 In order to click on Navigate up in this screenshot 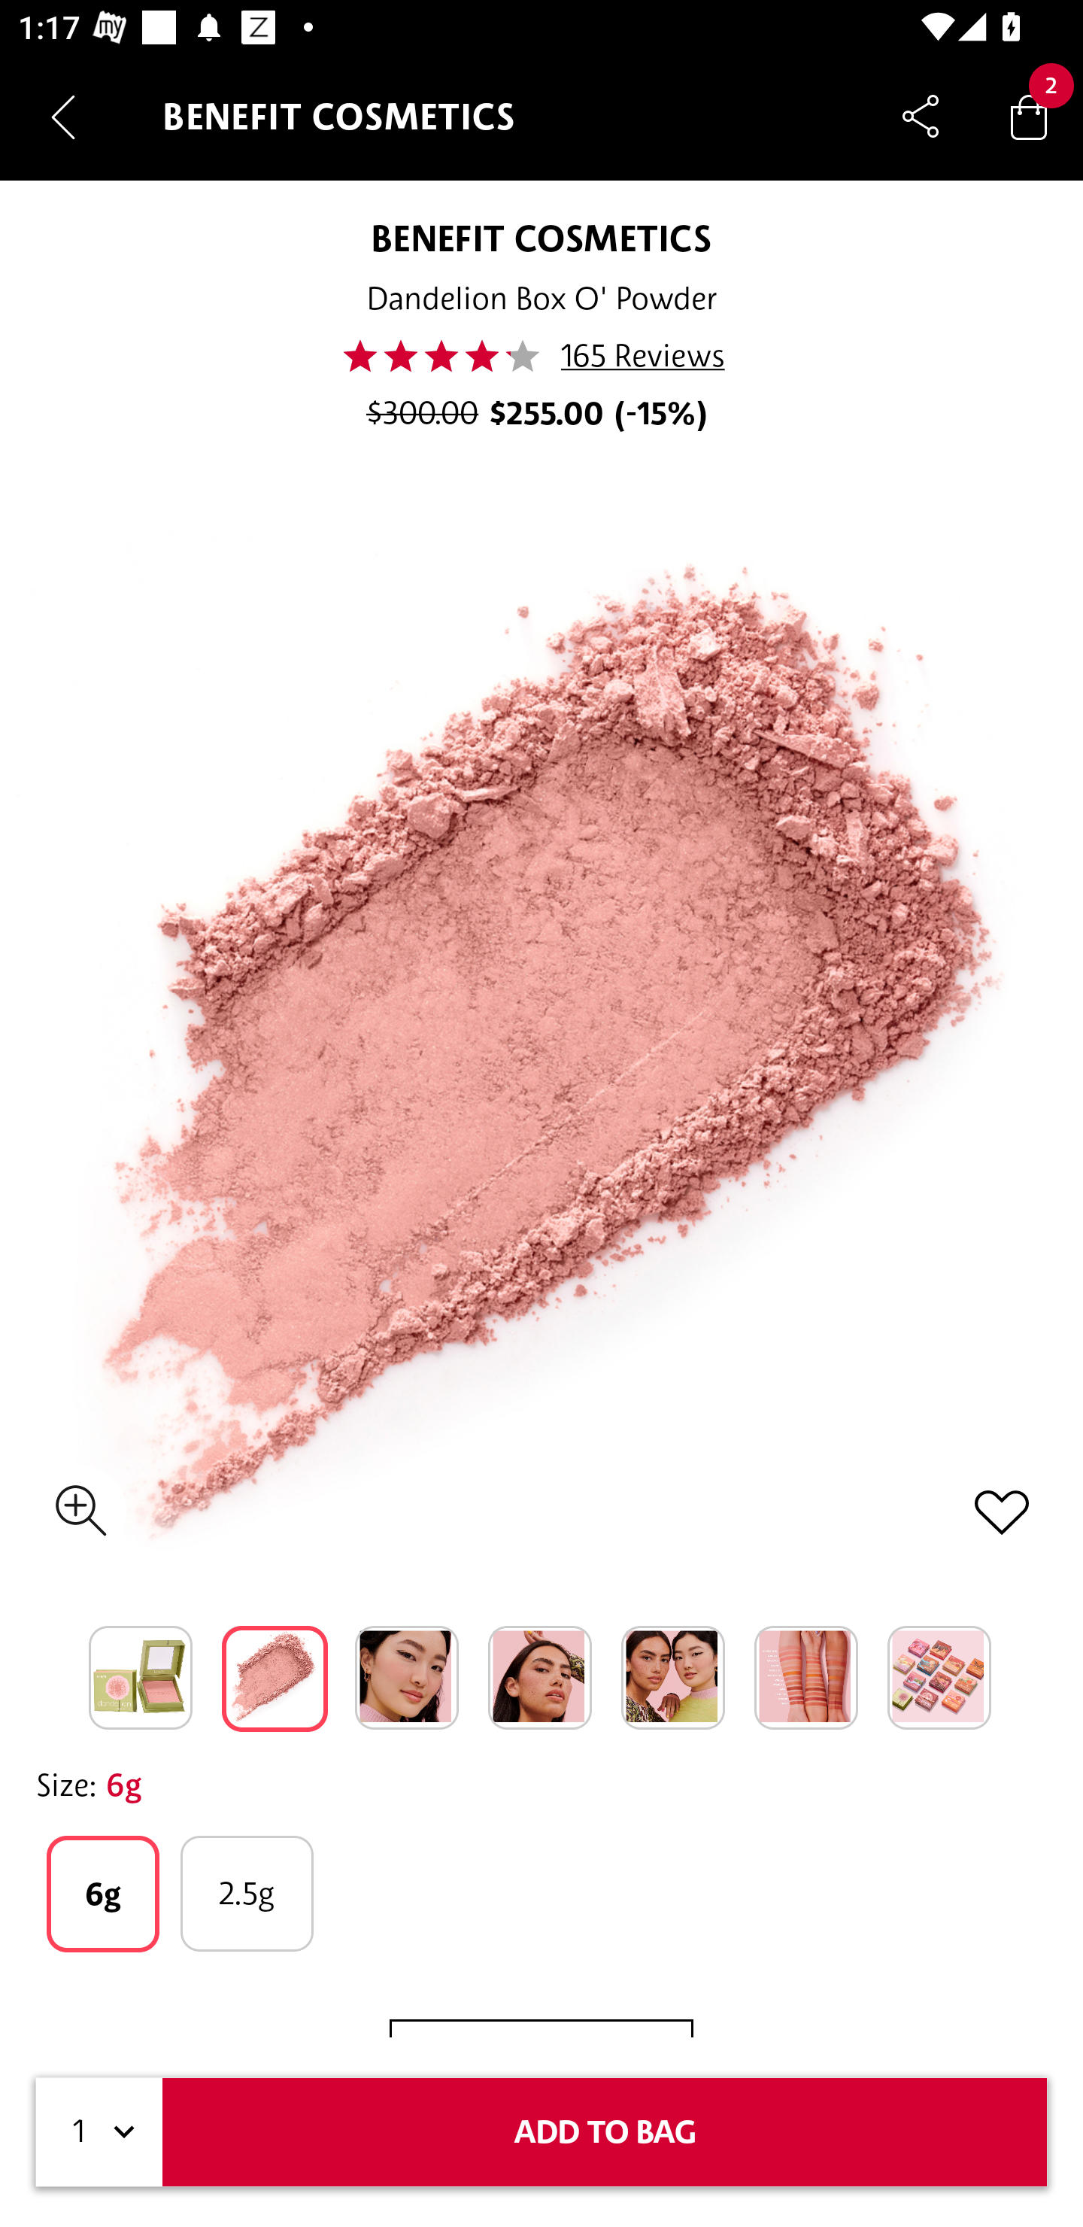, I will do `click(63, 117)`.